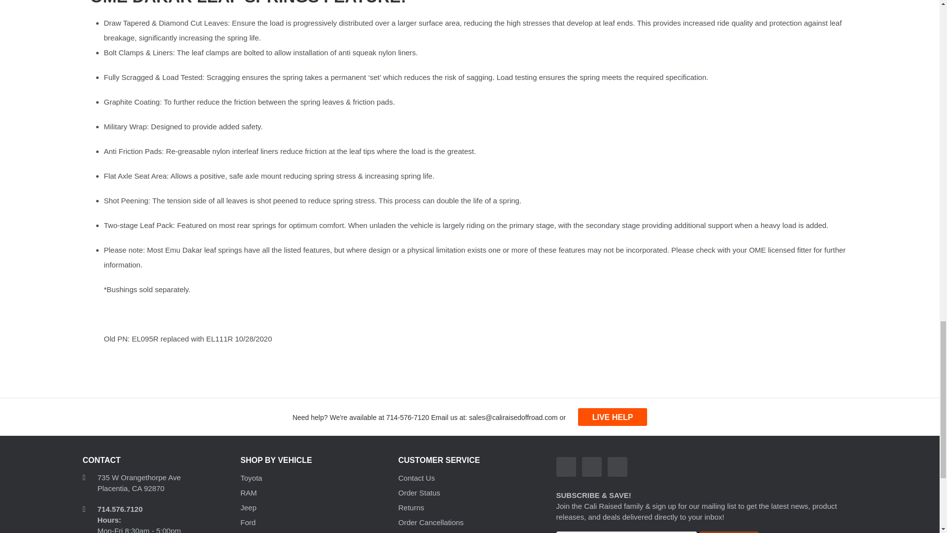  What do you see at coordinates (612, 417) in the screenshot?
I see `Contact Us` at bounding box center [612, 417].